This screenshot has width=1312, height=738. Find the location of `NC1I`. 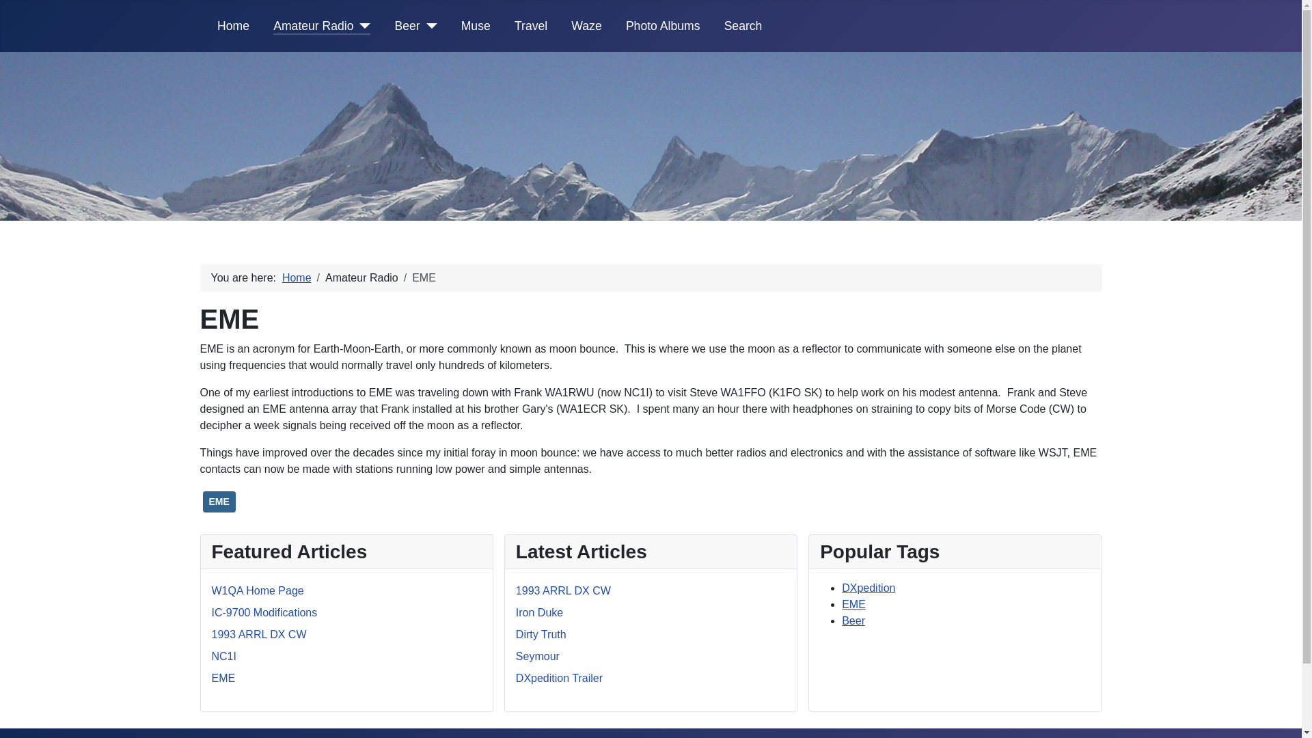

NC1I is located at coordinates (223, 656).